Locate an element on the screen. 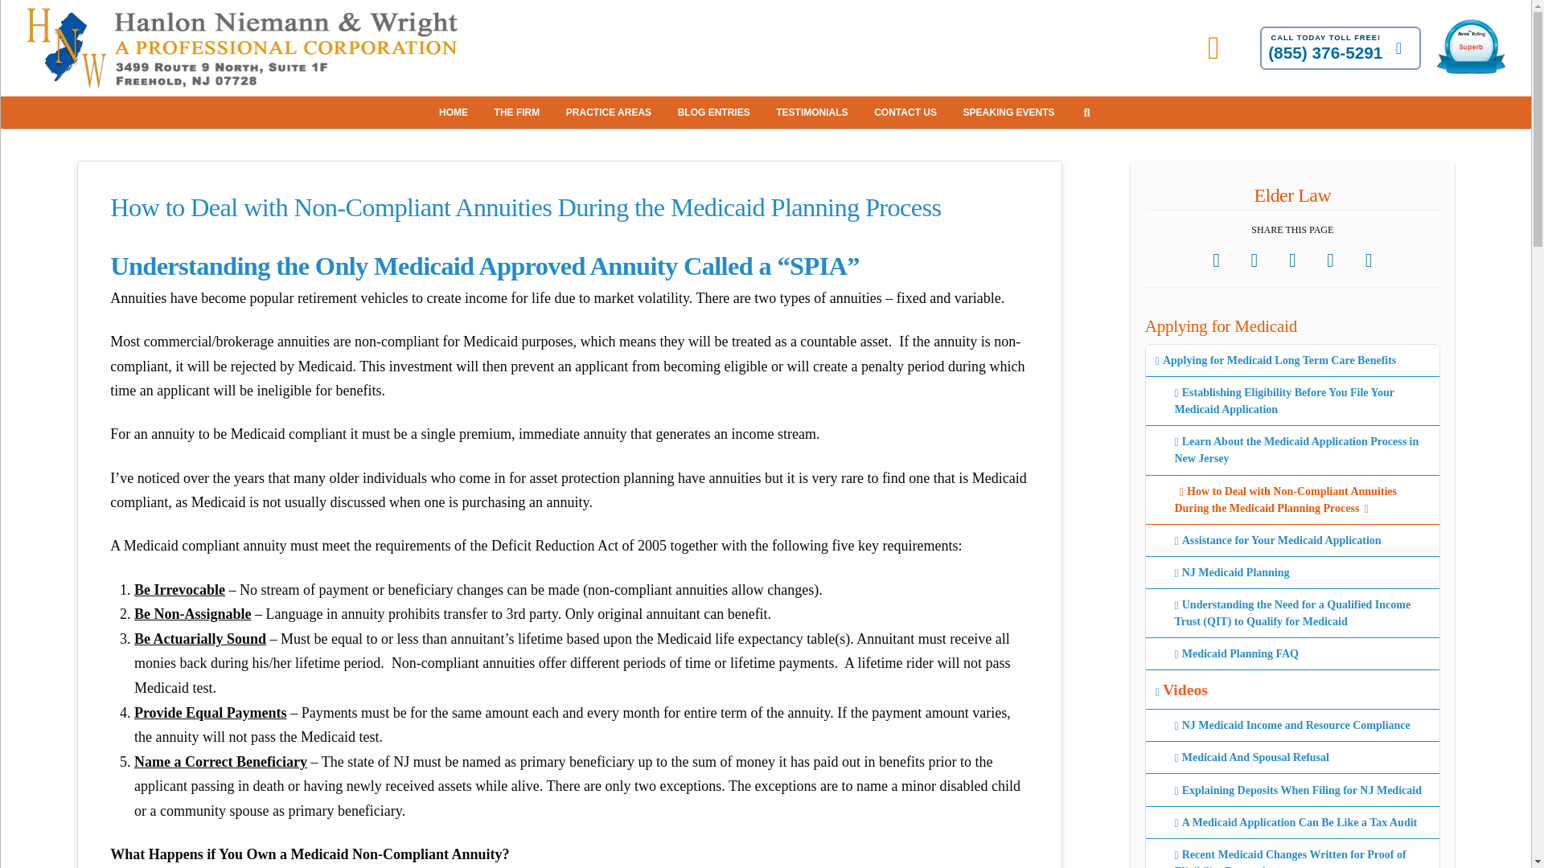  Applying for Medicaid Long Term Care Benefits is located at coordinates (1291, 360).